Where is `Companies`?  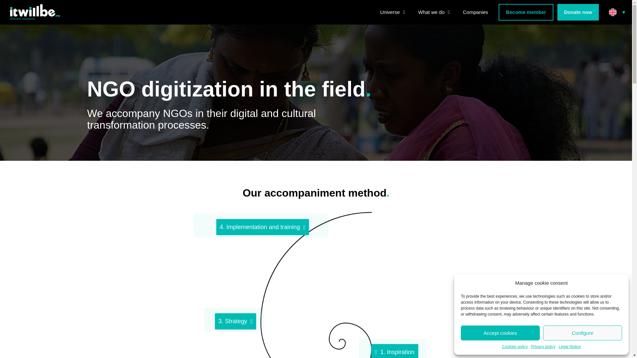 Companies is located at coordinates (475, 12).